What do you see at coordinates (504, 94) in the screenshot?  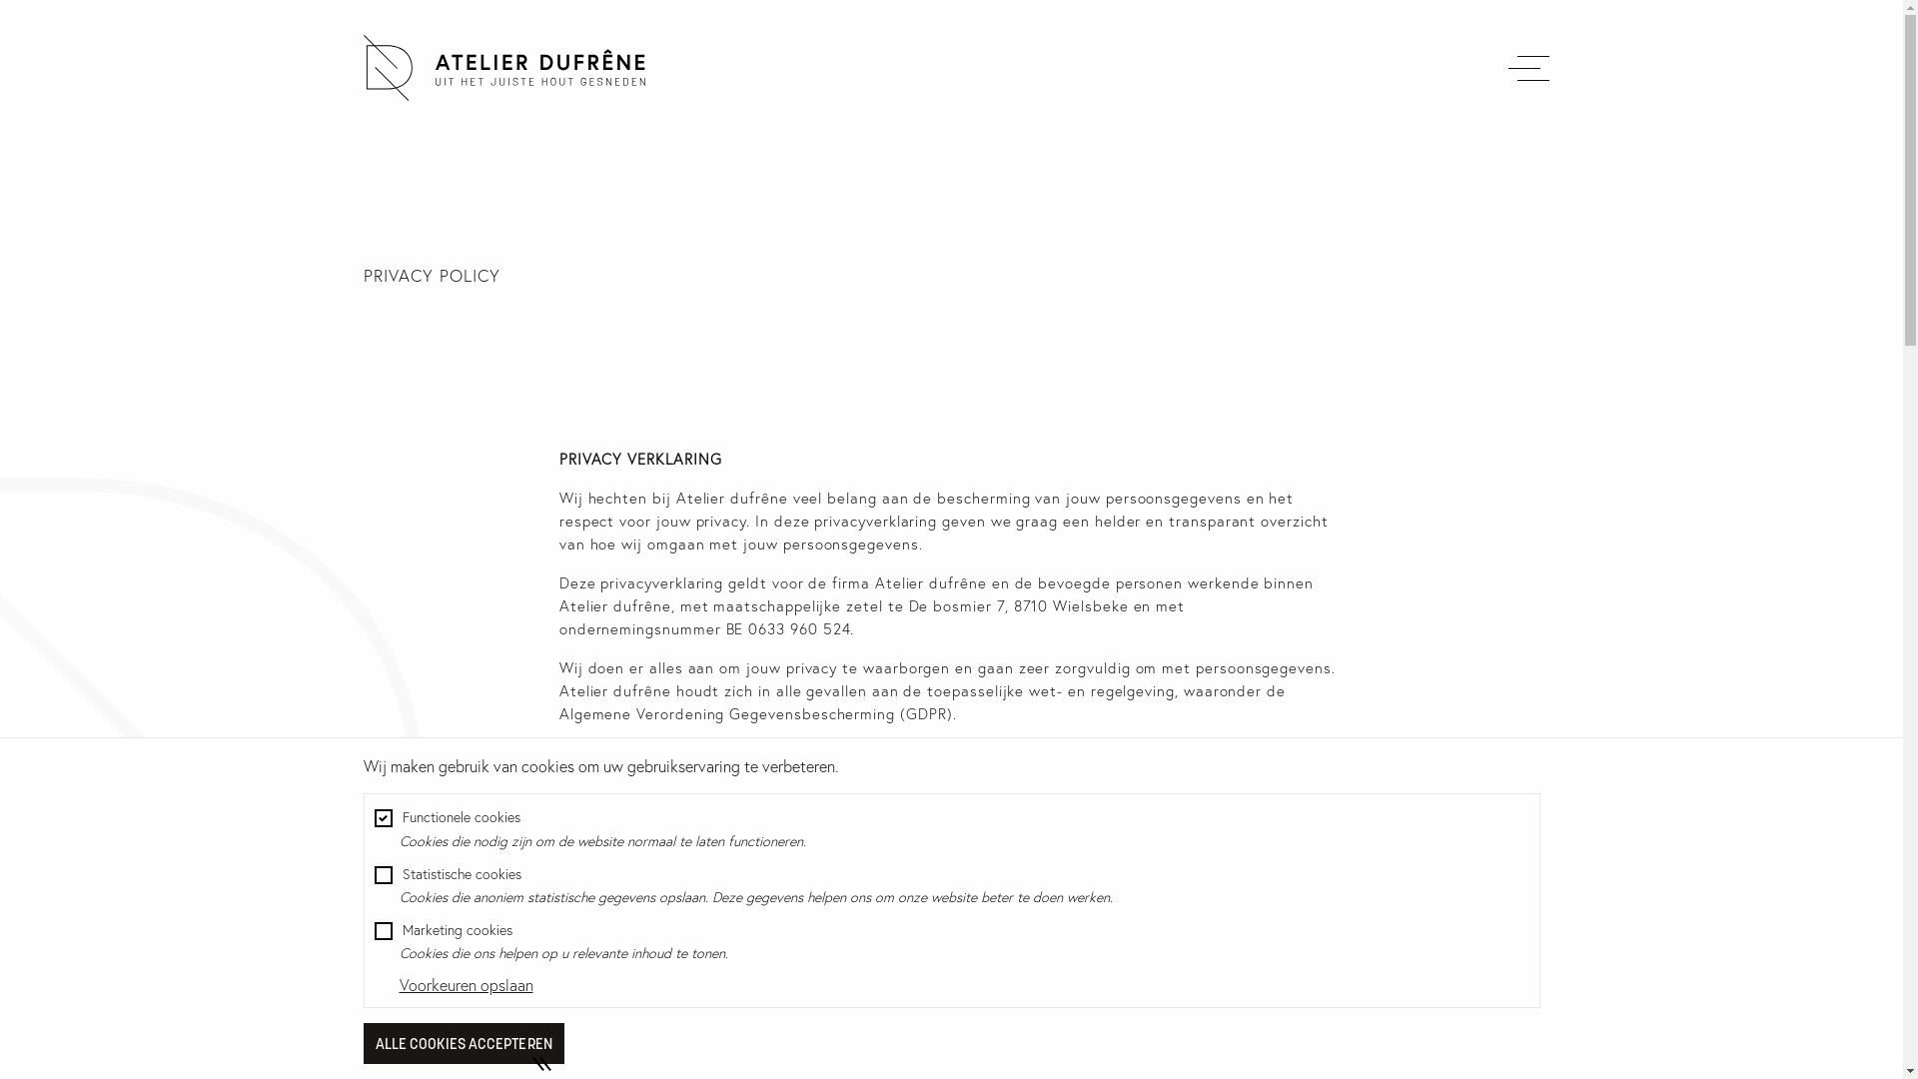 I see `4.0 Realisaties` at bounding box center [504, 94].